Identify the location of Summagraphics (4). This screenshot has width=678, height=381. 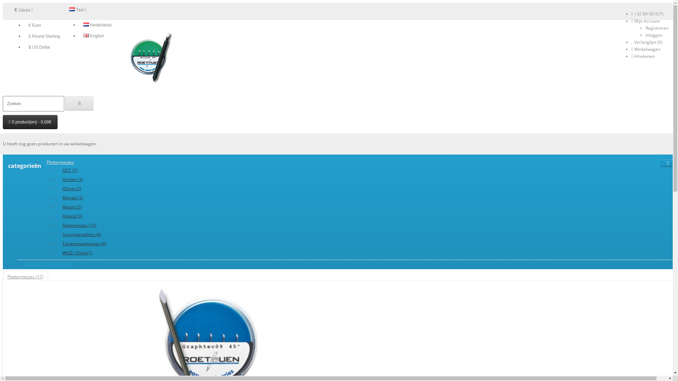
(91, 235).